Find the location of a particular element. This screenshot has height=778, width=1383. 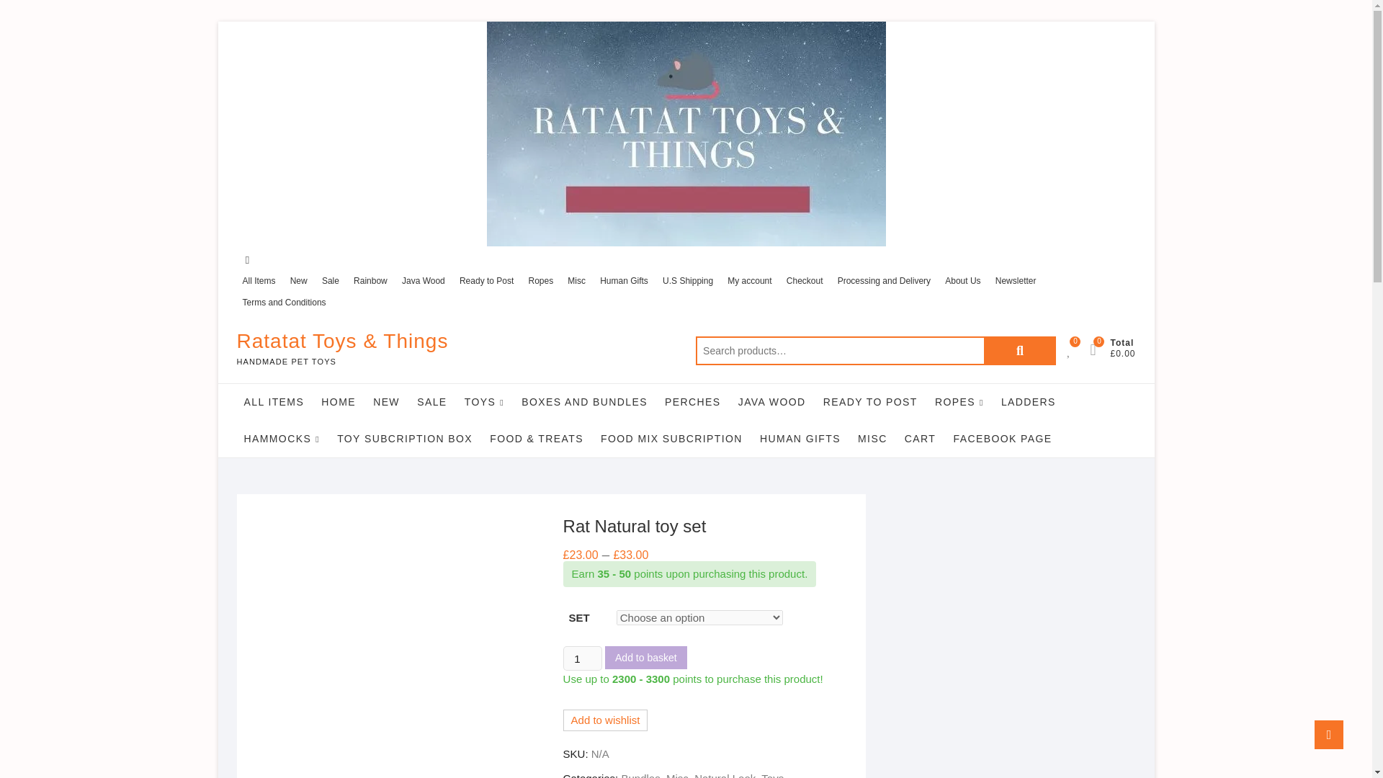

NEW is located at coordinates (386, 402).